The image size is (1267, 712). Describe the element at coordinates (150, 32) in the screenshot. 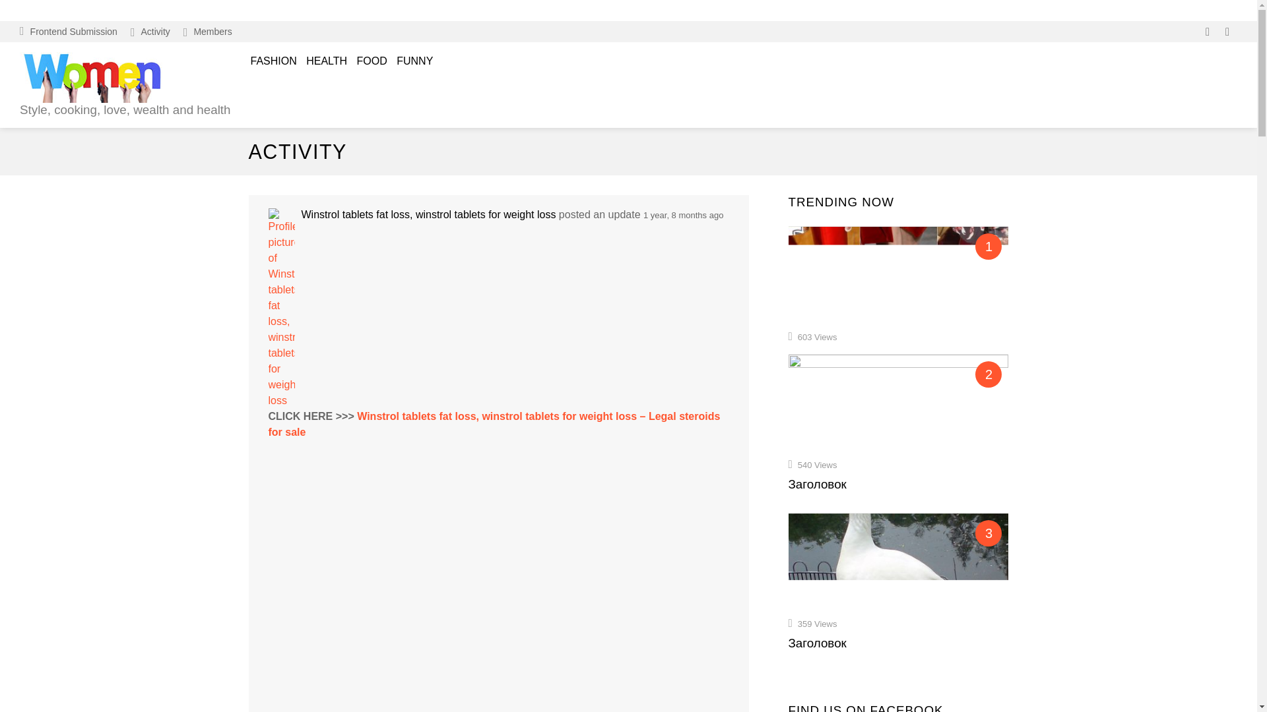

I see `Activity` at that location.